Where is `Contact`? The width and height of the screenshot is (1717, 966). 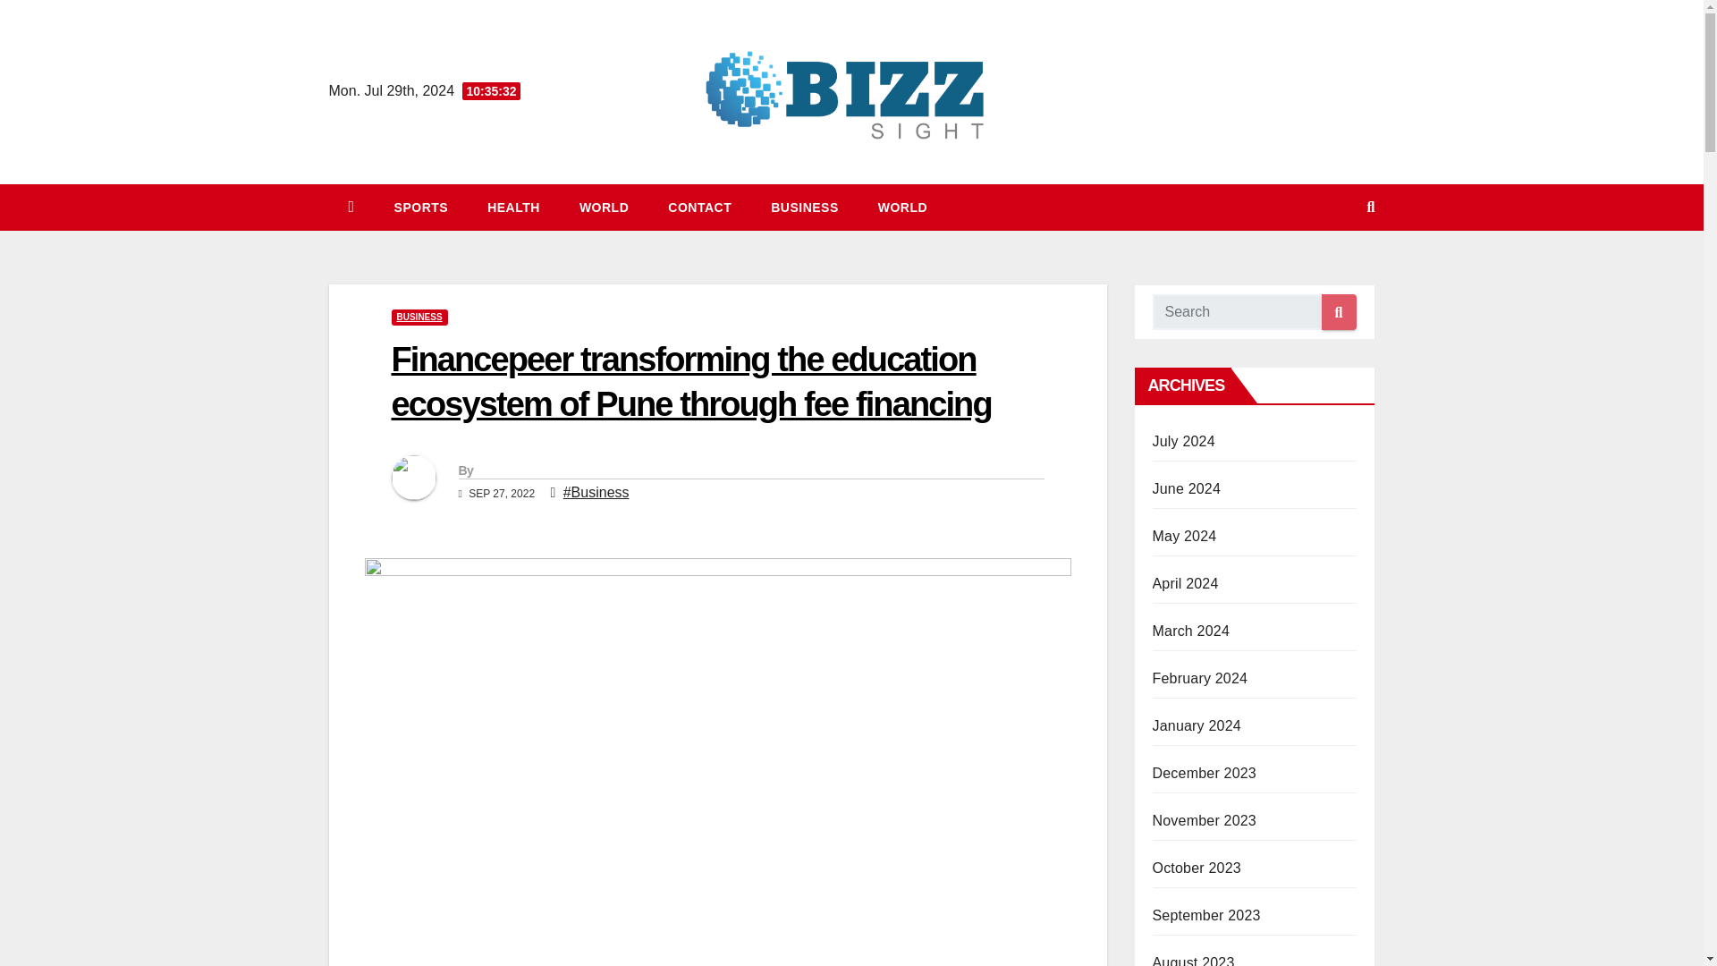 Contact is located at coordinates (699, 208).